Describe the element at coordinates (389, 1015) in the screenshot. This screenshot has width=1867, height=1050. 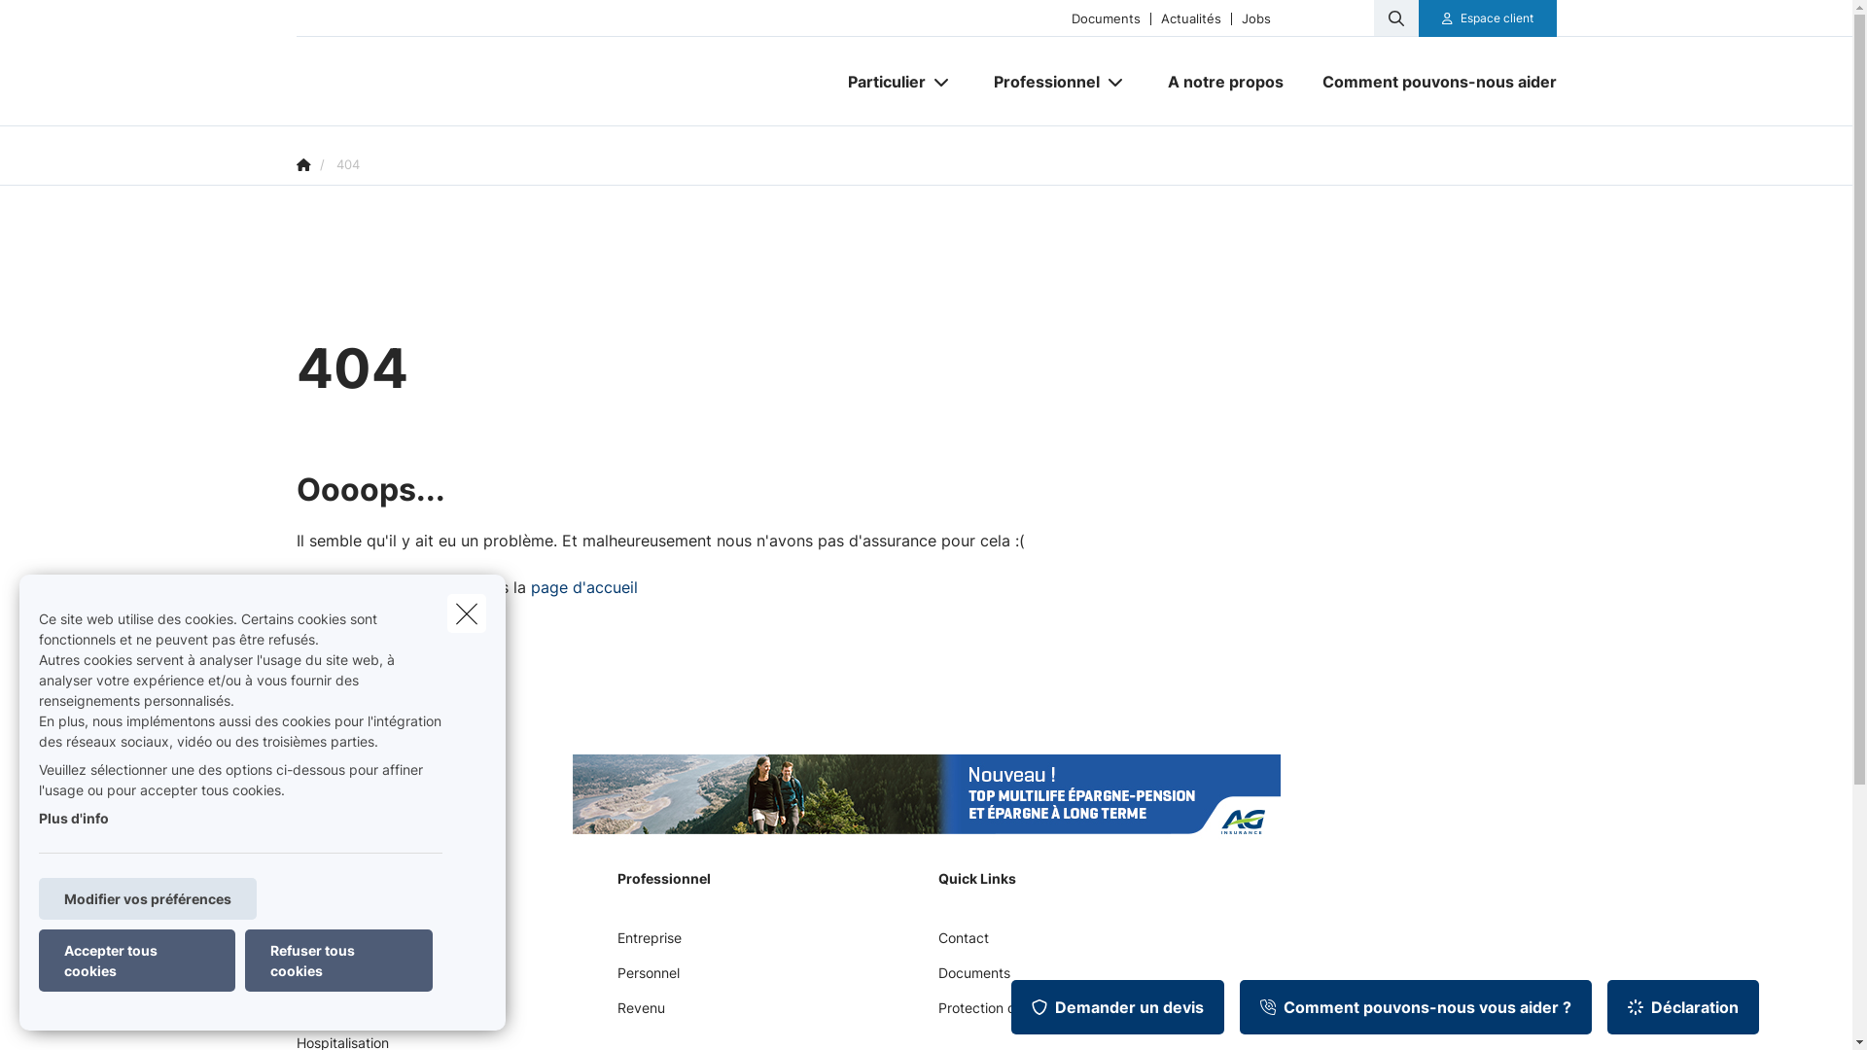
I see `Famille et protection juridique` at that location.